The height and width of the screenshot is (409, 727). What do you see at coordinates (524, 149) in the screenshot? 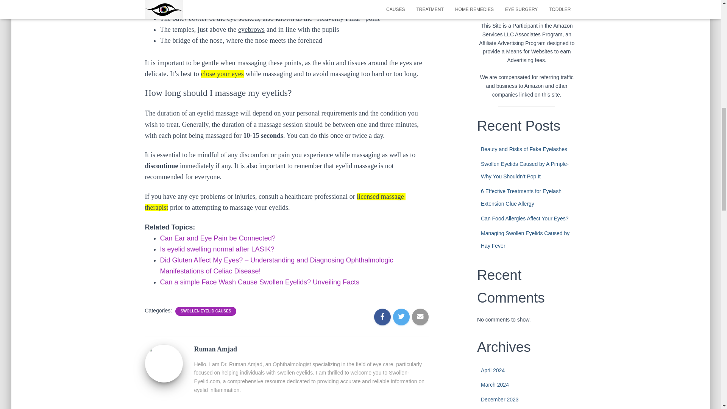
I see `Beauty and Risks of Fake Eyelashes` at bounding box center [524, 149].